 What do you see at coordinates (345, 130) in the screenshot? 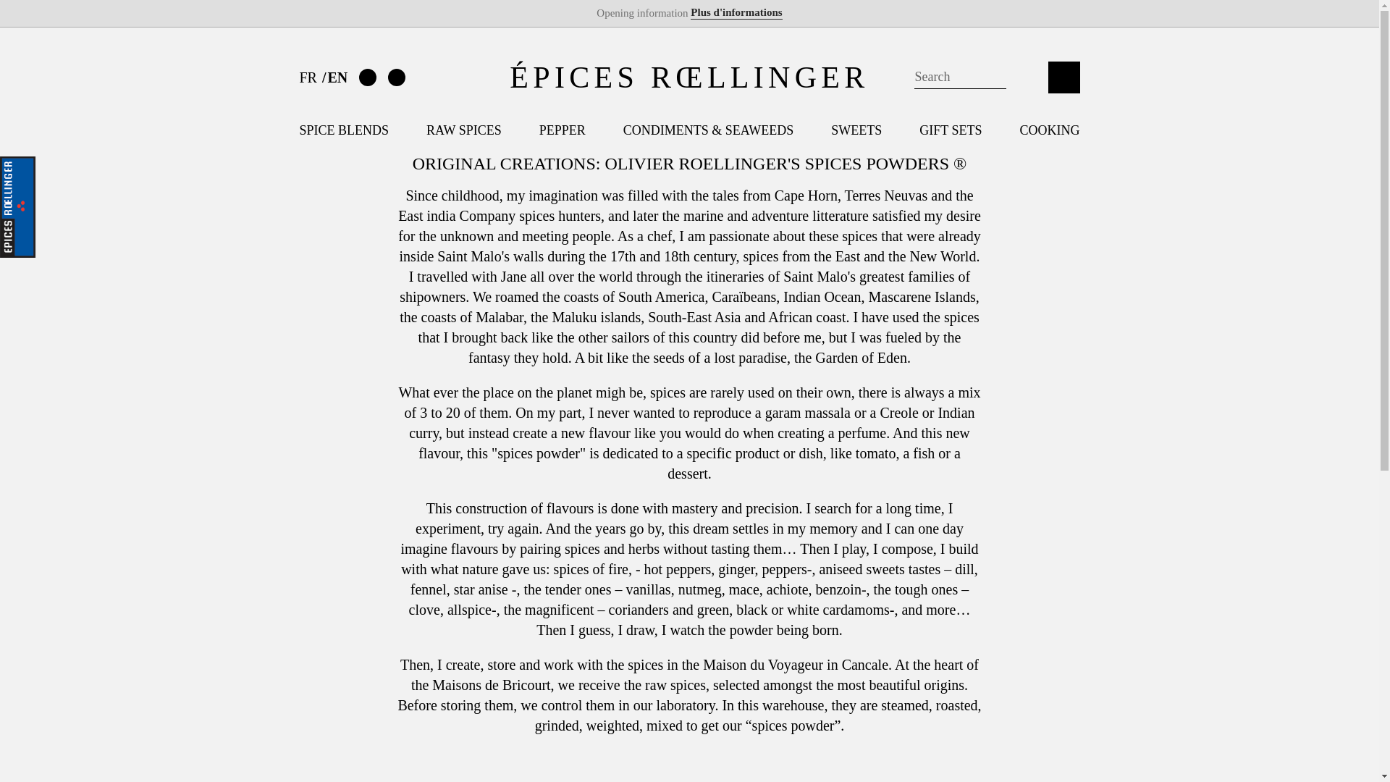
I see `SPICE BLENDS` at bounding box center [345, 130].